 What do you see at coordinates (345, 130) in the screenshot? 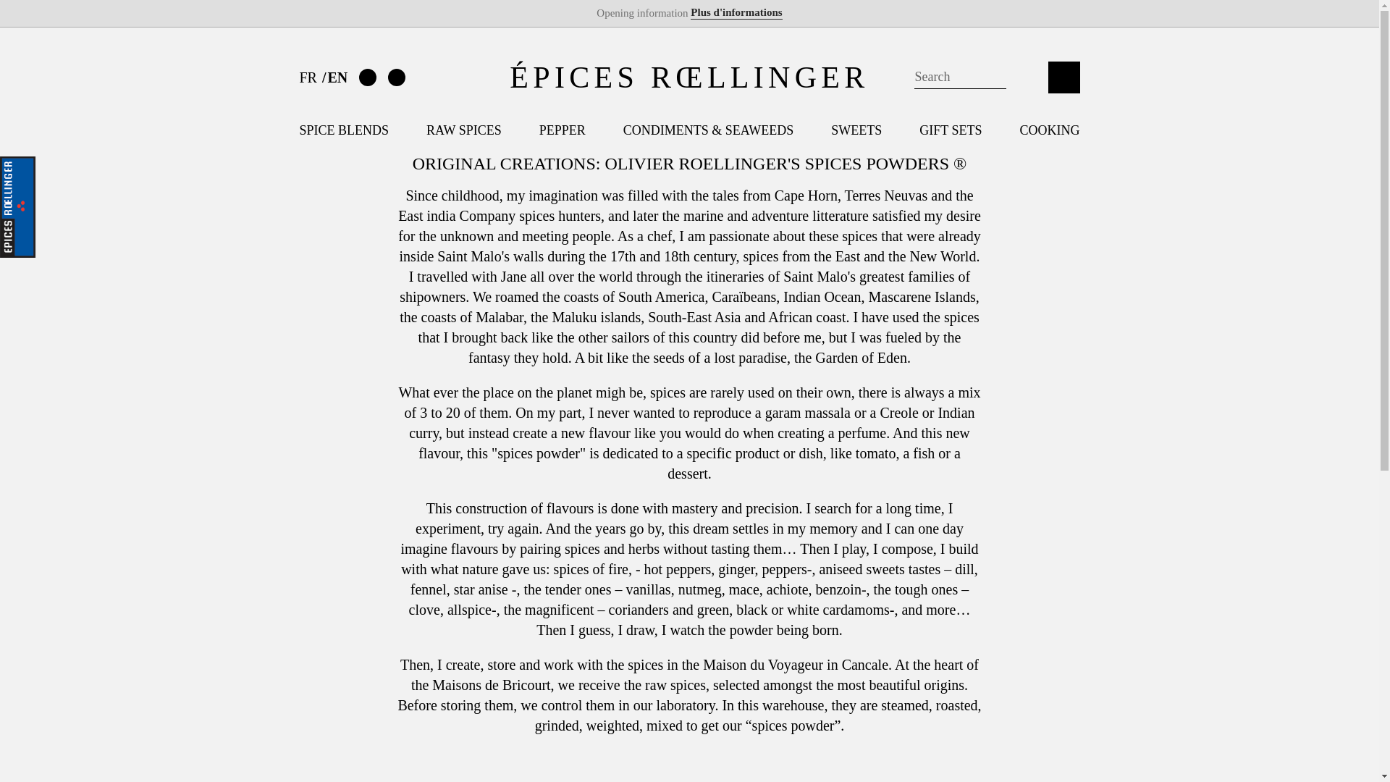
I see `SPICE BLENDS` at bounding box center [345, 130].